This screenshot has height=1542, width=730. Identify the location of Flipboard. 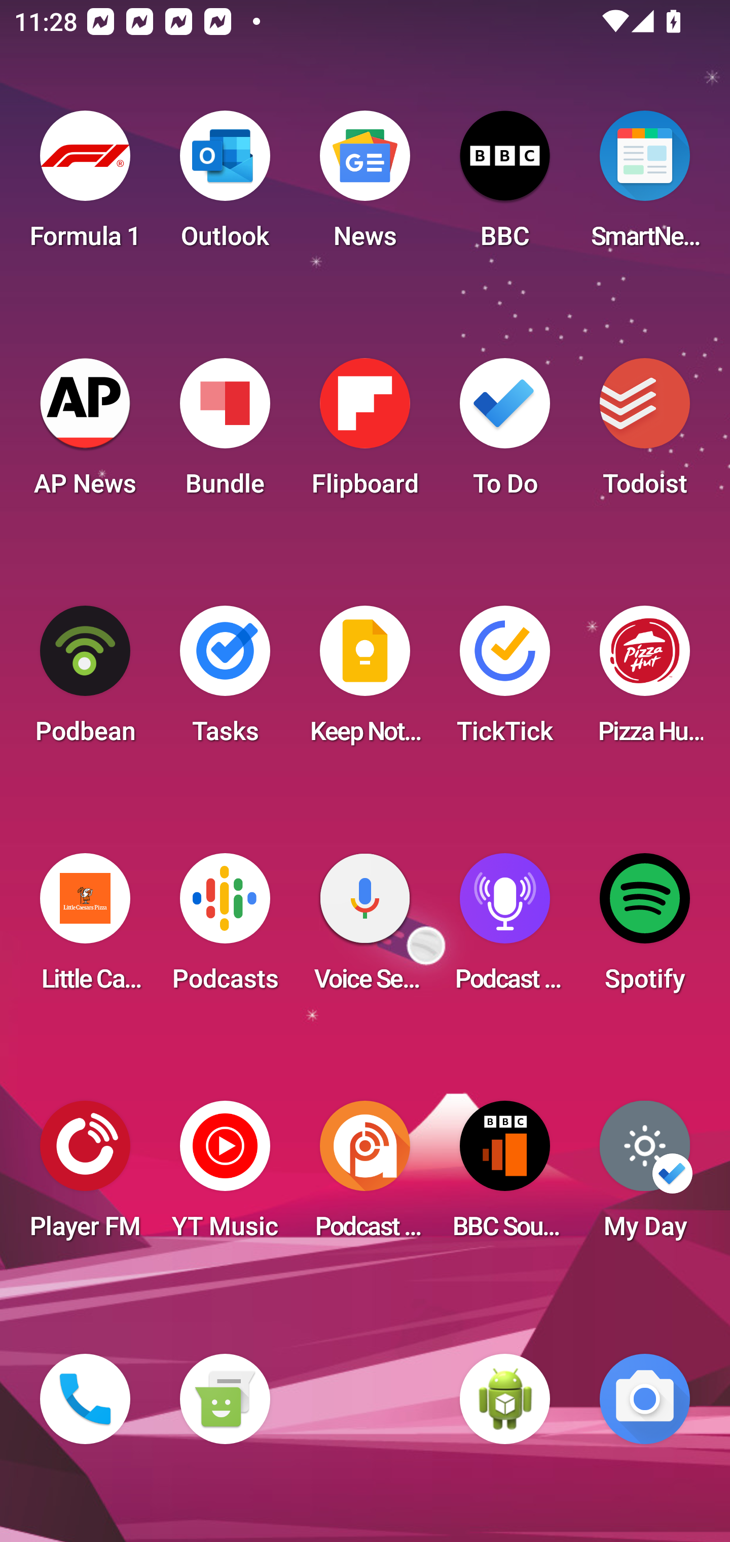
(365, 433).